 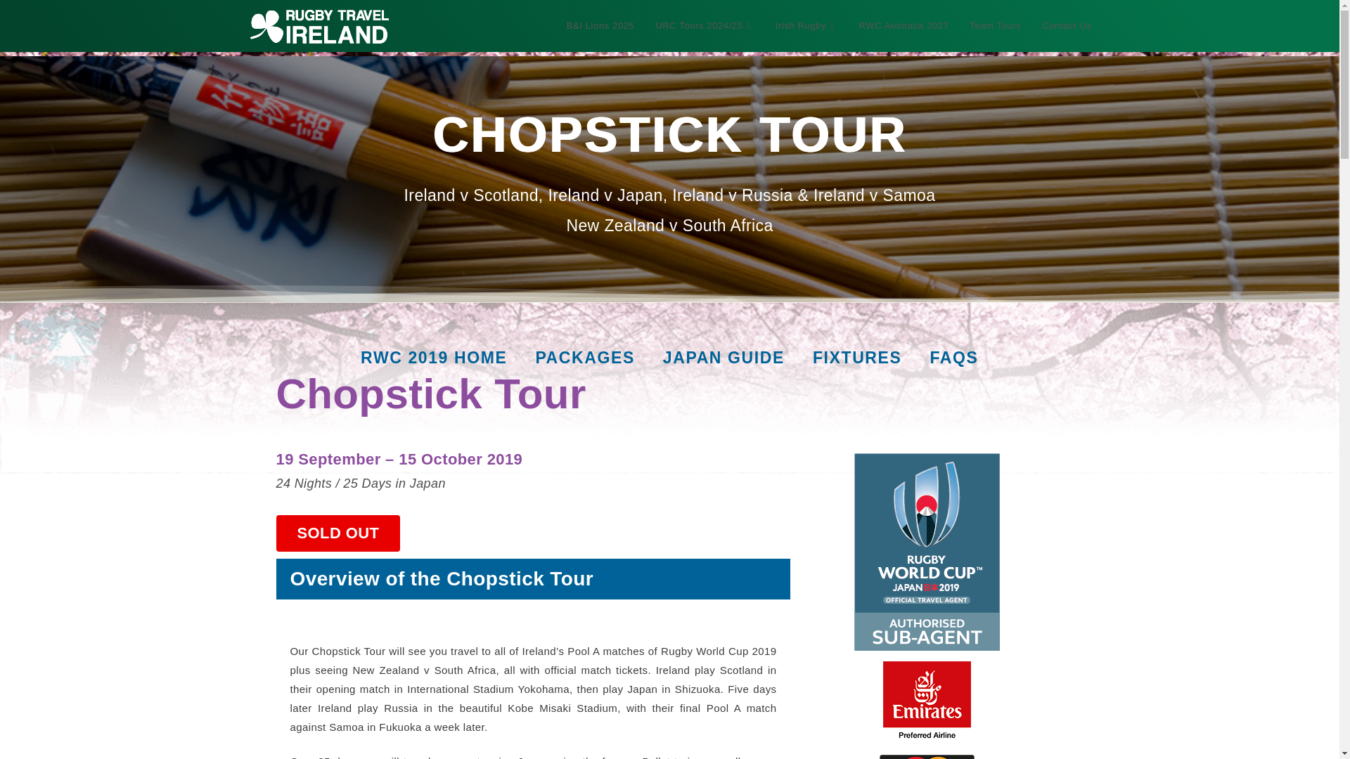 I want to click on JAPAN GUIDE, so click(x=724, y=358).